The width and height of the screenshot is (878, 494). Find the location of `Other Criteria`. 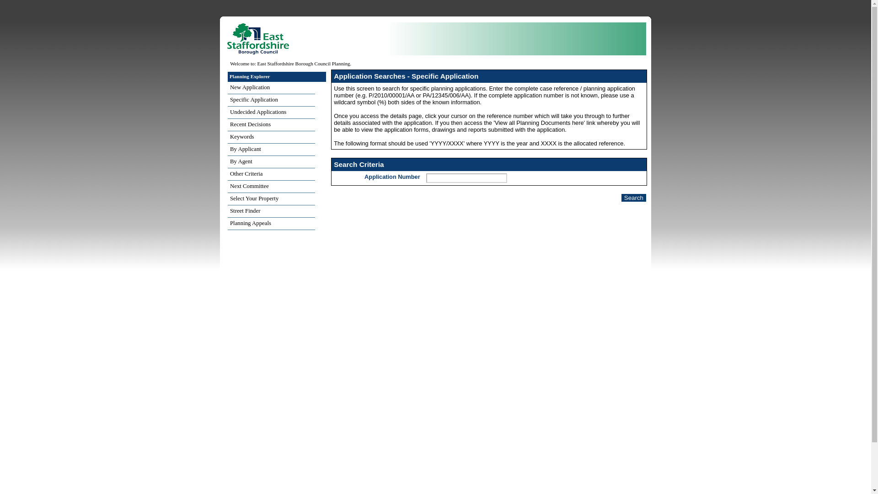

Other Criteria is located at coordinates (271, 175).